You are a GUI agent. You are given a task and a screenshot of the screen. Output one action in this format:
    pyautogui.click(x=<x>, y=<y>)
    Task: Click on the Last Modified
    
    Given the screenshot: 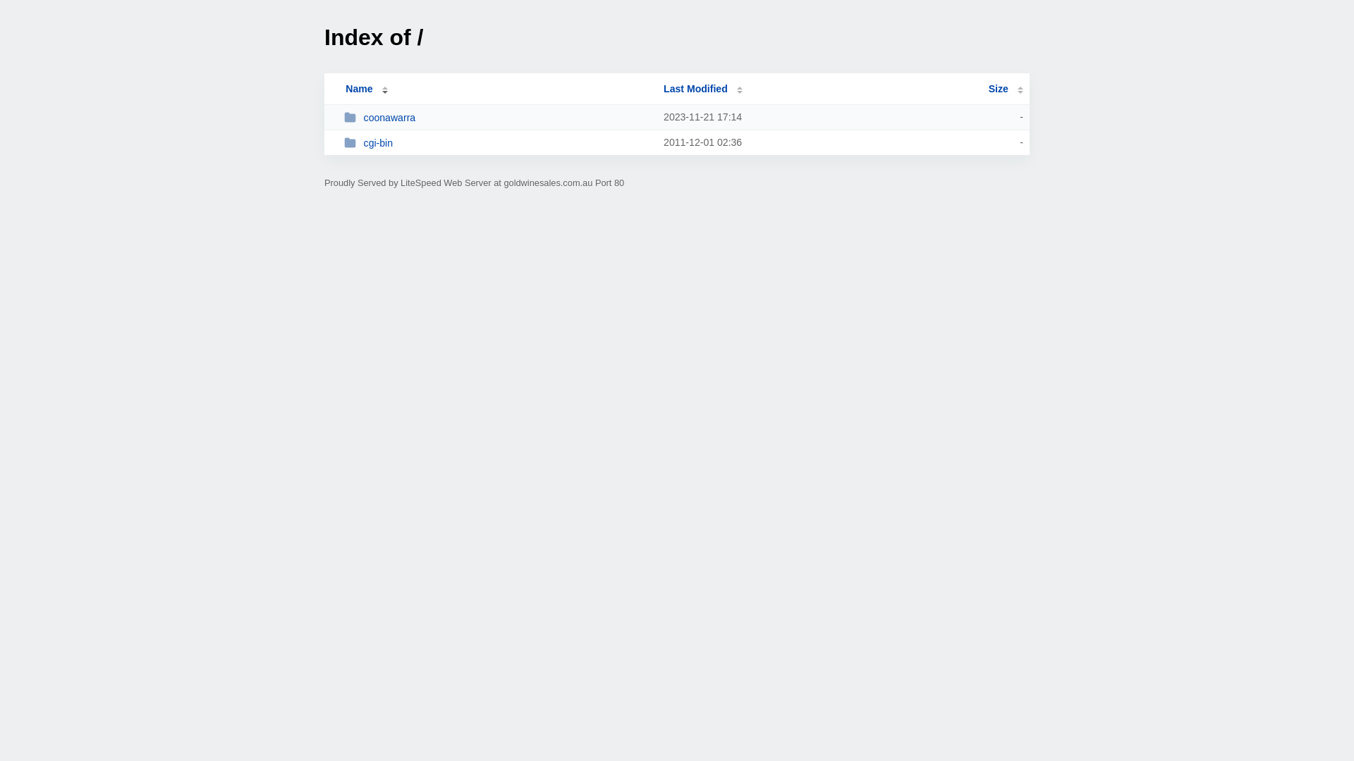 What is the action you would take?
    pyautogui.click(x=703, y=89)
    